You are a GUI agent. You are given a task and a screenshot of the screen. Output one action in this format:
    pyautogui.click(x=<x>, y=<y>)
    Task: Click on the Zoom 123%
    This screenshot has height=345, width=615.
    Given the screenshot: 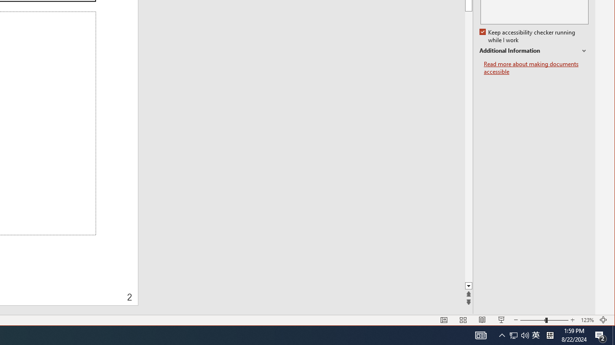 What is the action you would take?
    pyautogui.click(x=587, y=320)
    